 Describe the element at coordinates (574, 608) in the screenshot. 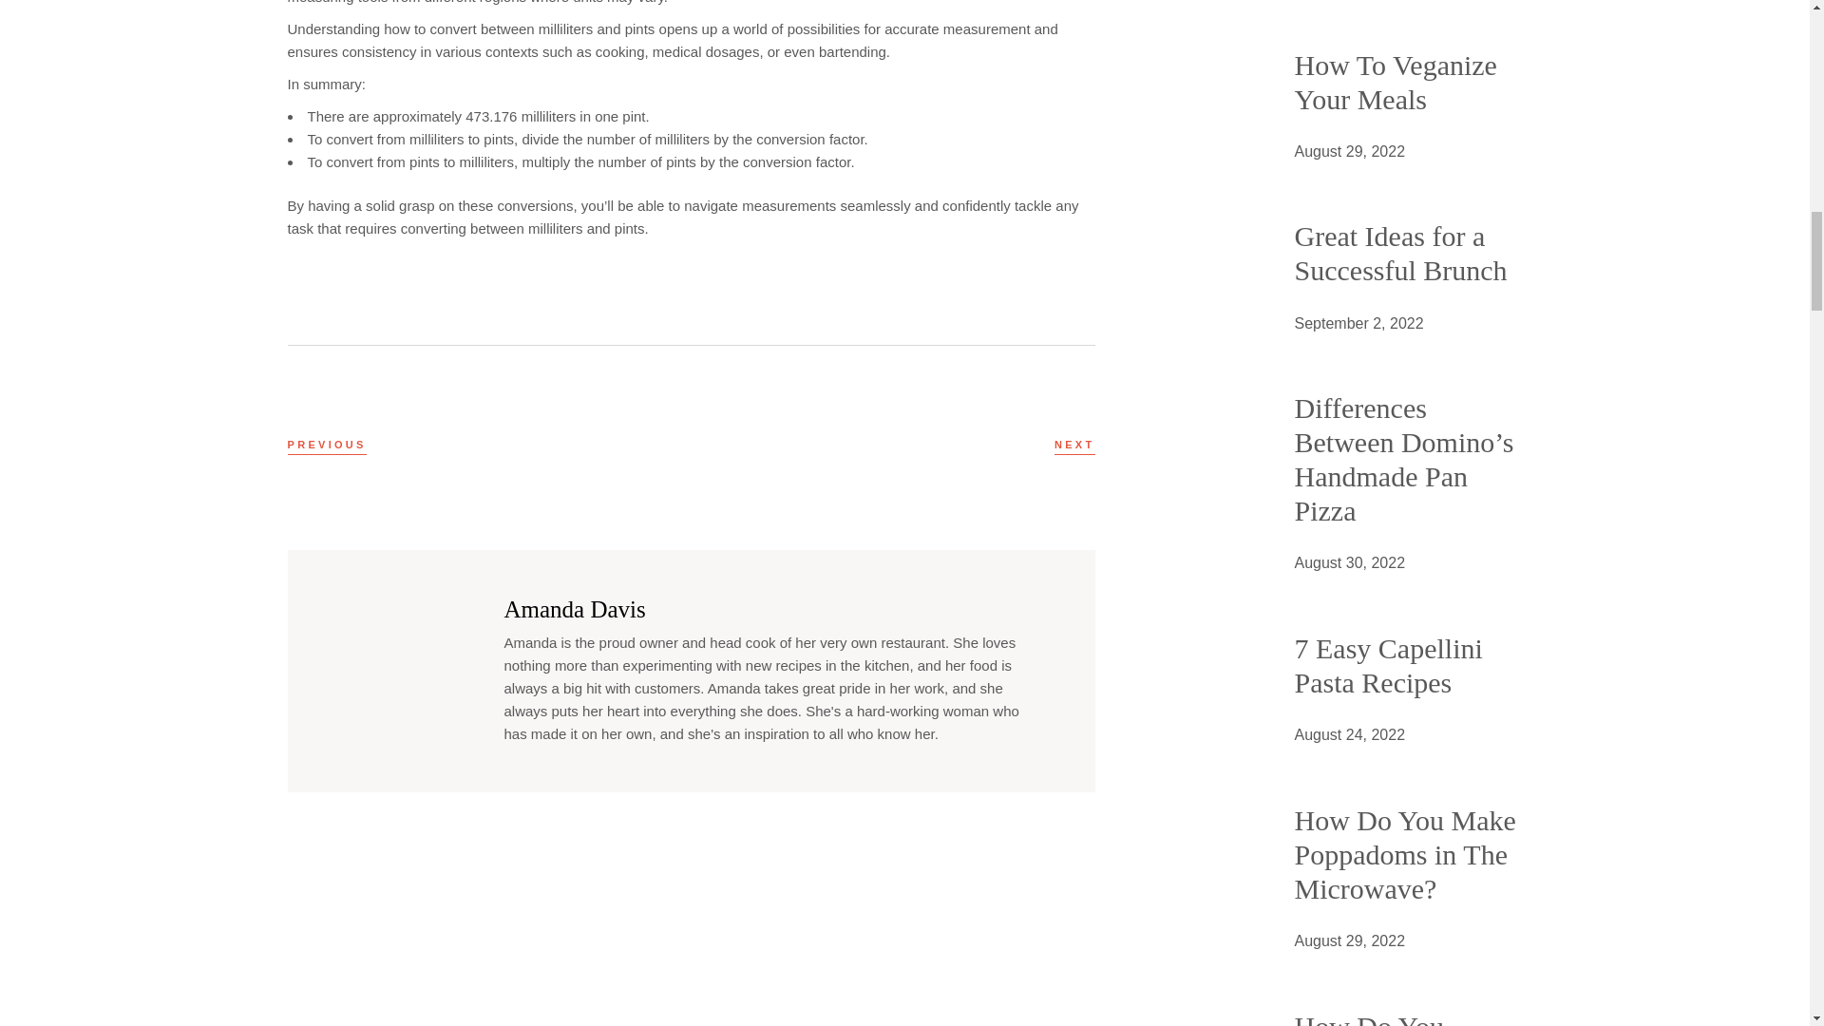

I see `Amanda Davis` at that location.